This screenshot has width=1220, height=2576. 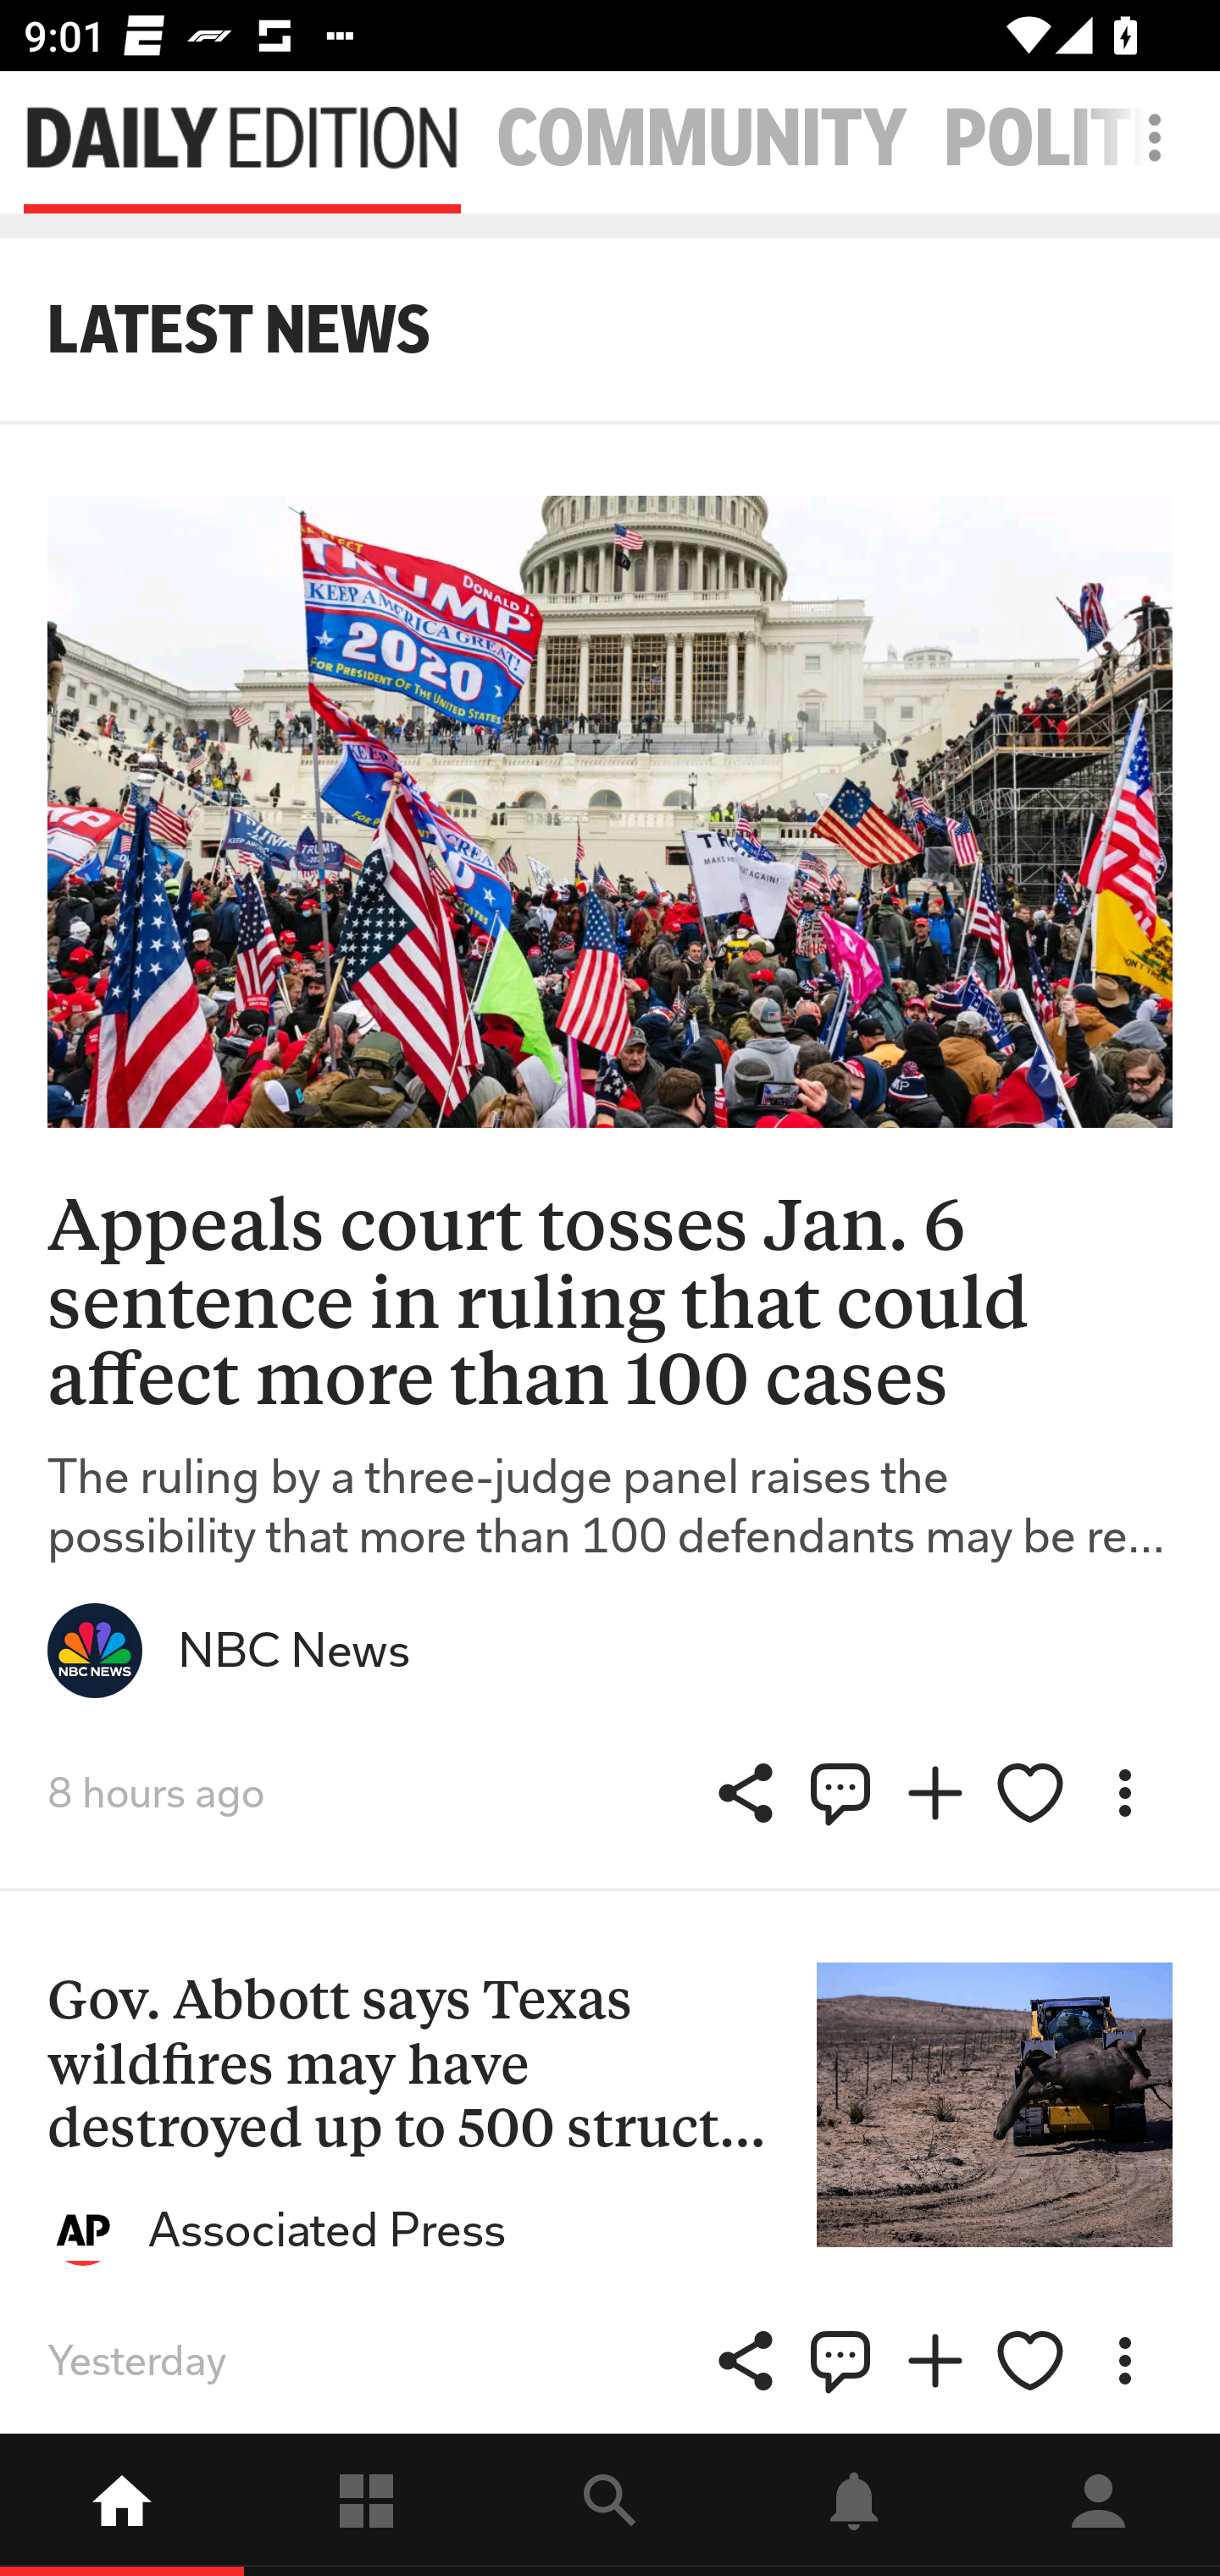 I want to click on Options, so click(x=1124, y=2361).